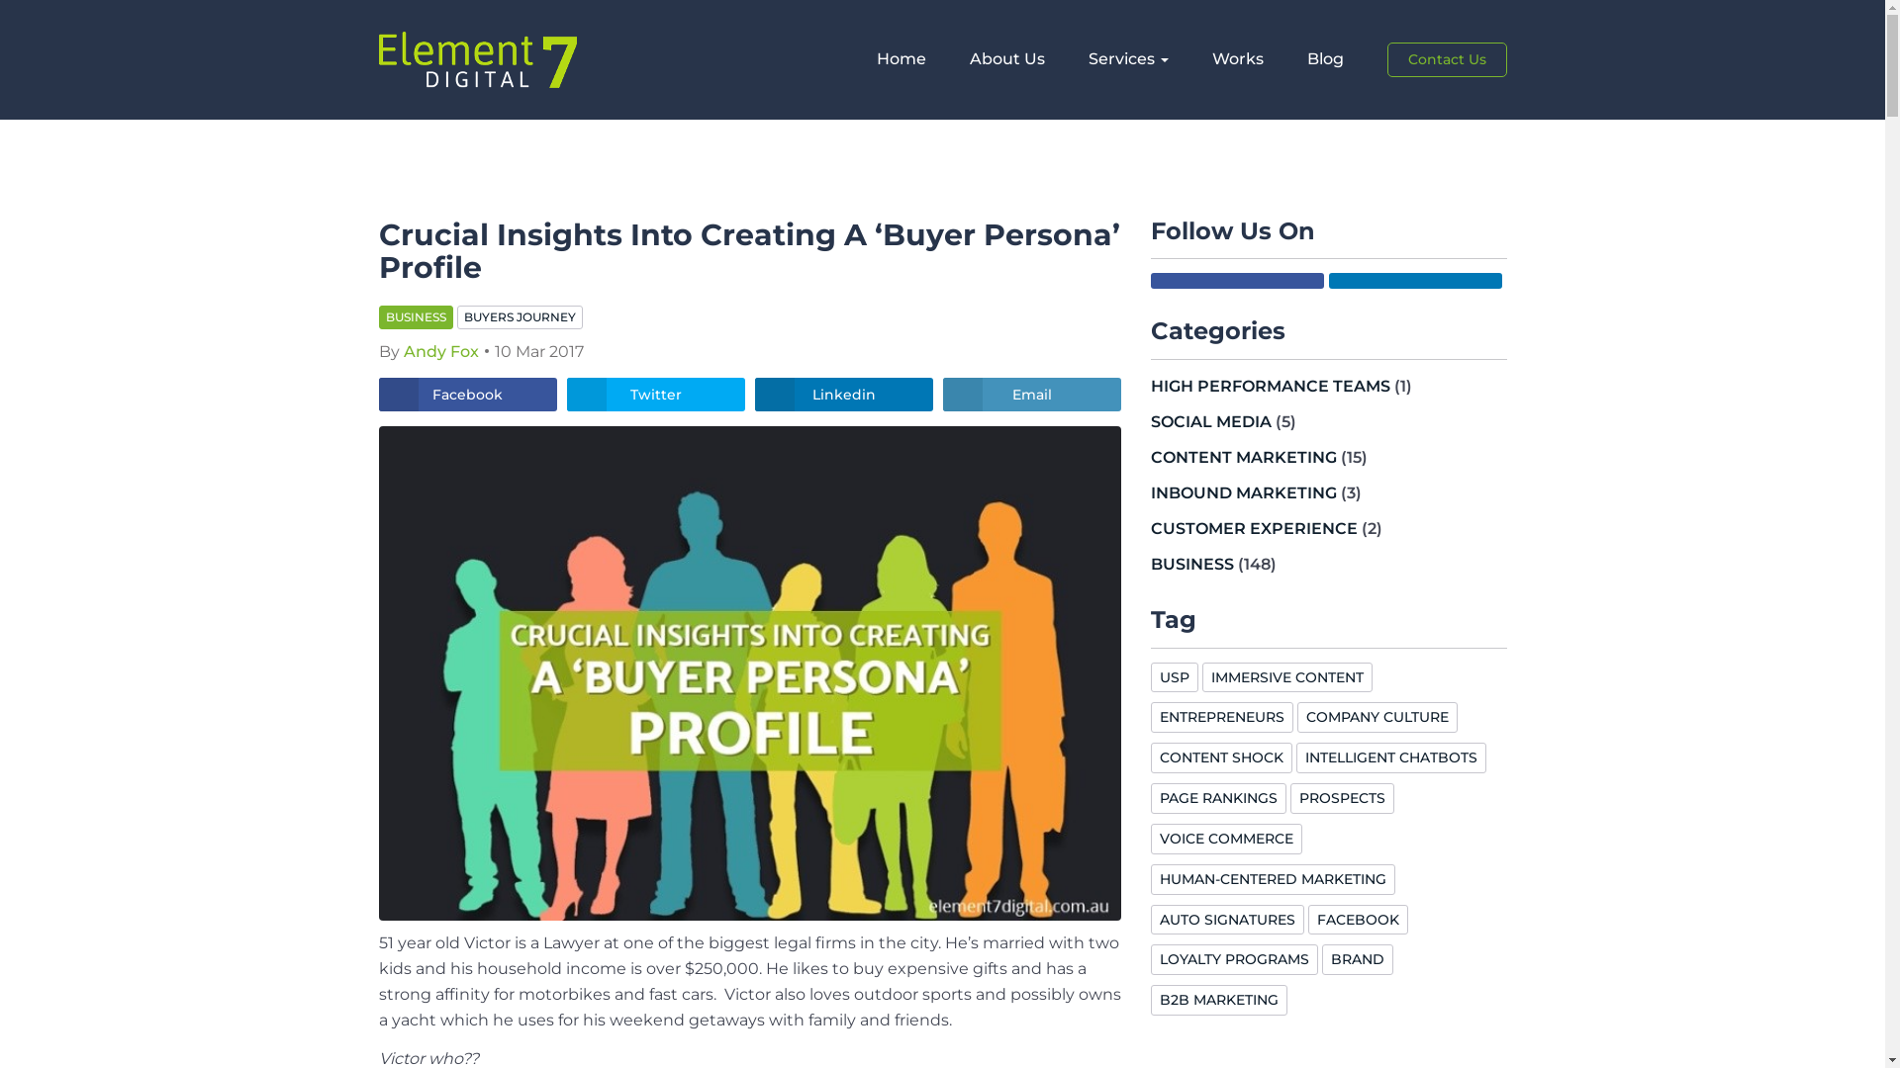 The height and width of the screenshot is (1068, 1900). Describe the element at coordinates (1358, 959) in the screenshot. I see `BRAND` at that location.